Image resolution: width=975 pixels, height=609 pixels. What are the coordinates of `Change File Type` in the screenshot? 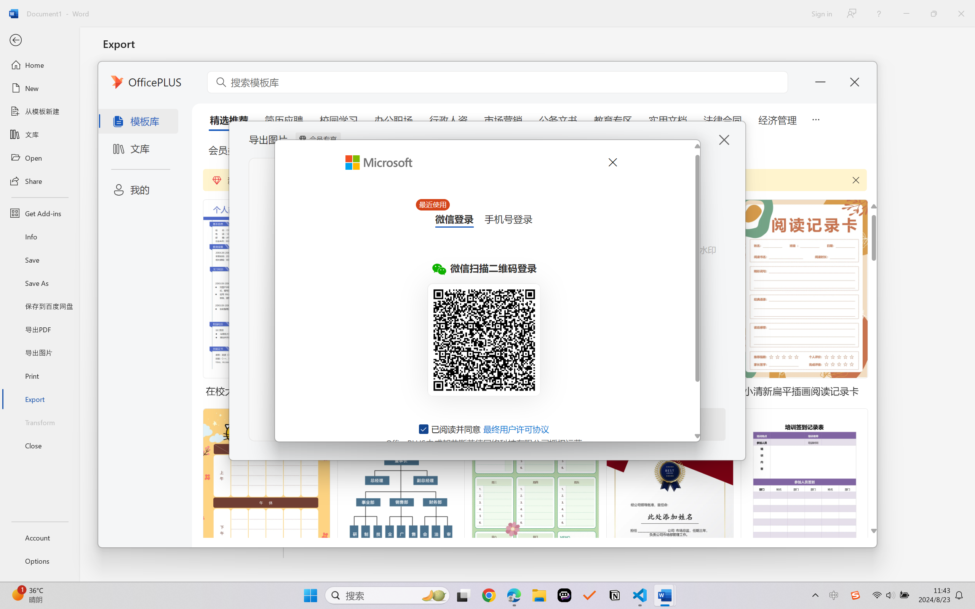 It's located at (193, 111).